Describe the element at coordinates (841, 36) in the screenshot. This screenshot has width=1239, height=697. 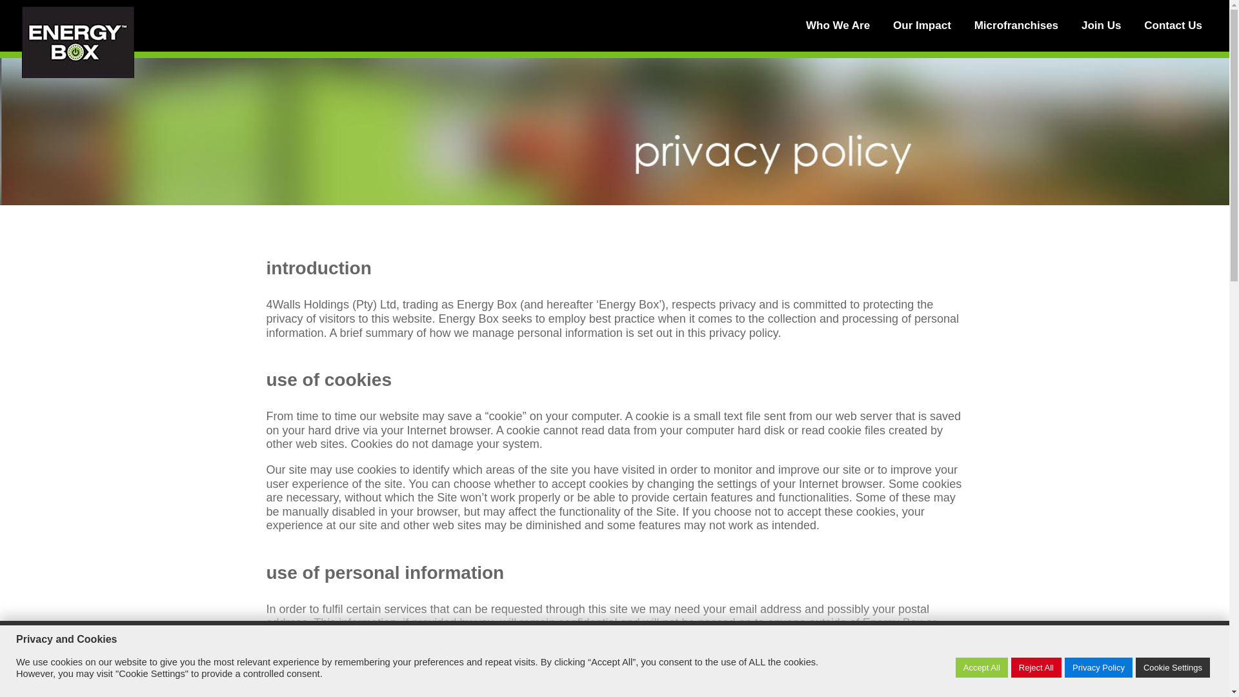
I see `Who We Are` at that location.